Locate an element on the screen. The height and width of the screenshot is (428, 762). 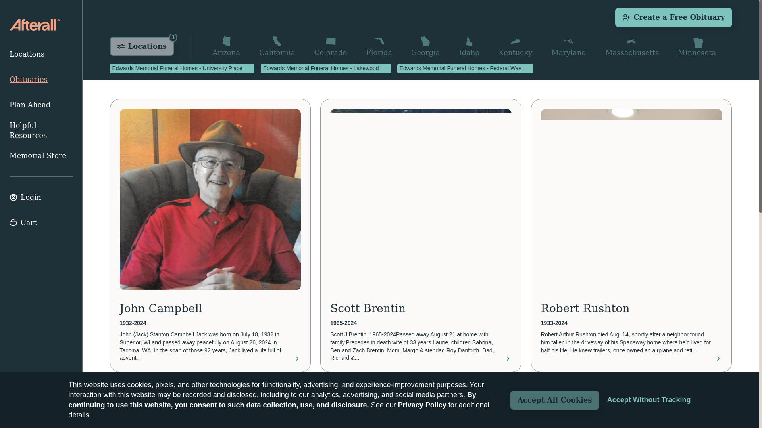
Home page is located at coordinates (35, 25).